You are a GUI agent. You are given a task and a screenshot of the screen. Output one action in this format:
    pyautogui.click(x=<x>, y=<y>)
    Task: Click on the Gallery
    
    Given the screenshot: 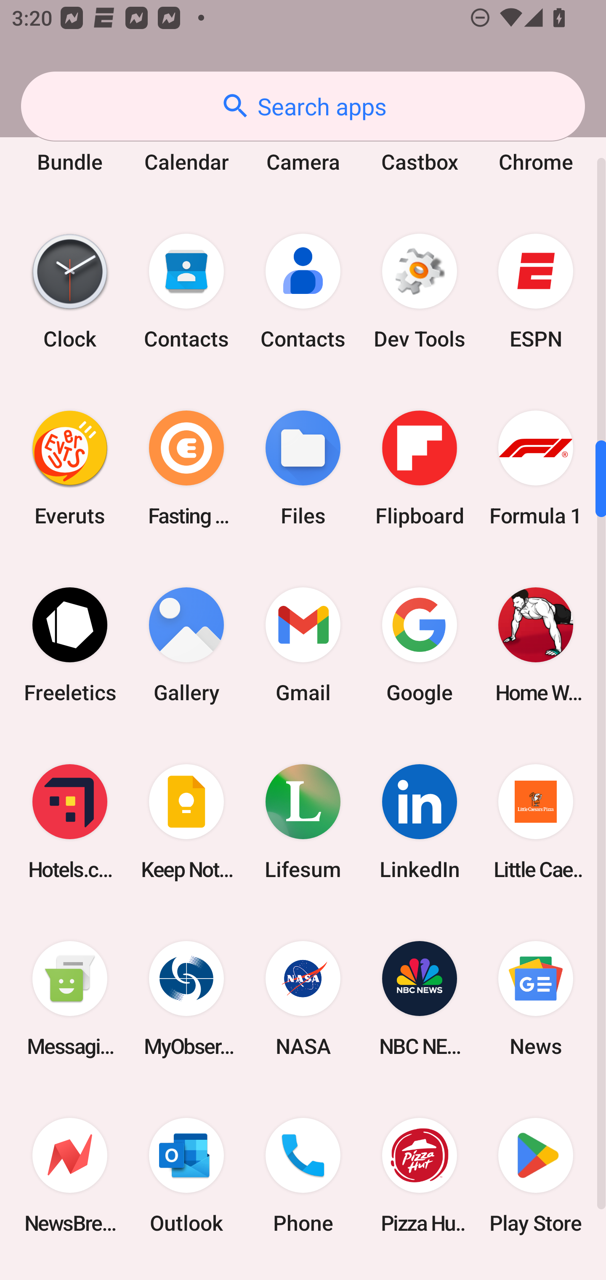 What is the action you would take?
    pyautogui.click(x=186, y=645)
    